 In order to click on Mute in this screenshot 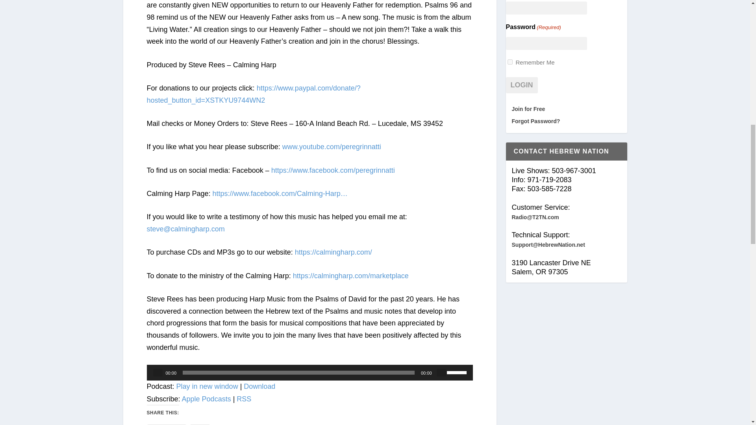, I will do `click(441, 372)`.